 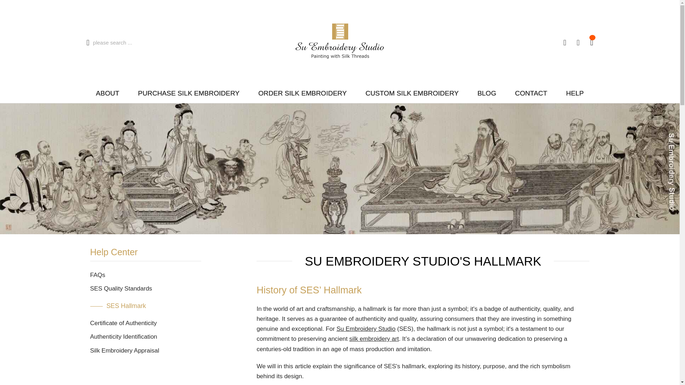 I want to click on ORDER SILK EMBROIDERY, so click(x=303, y=93).